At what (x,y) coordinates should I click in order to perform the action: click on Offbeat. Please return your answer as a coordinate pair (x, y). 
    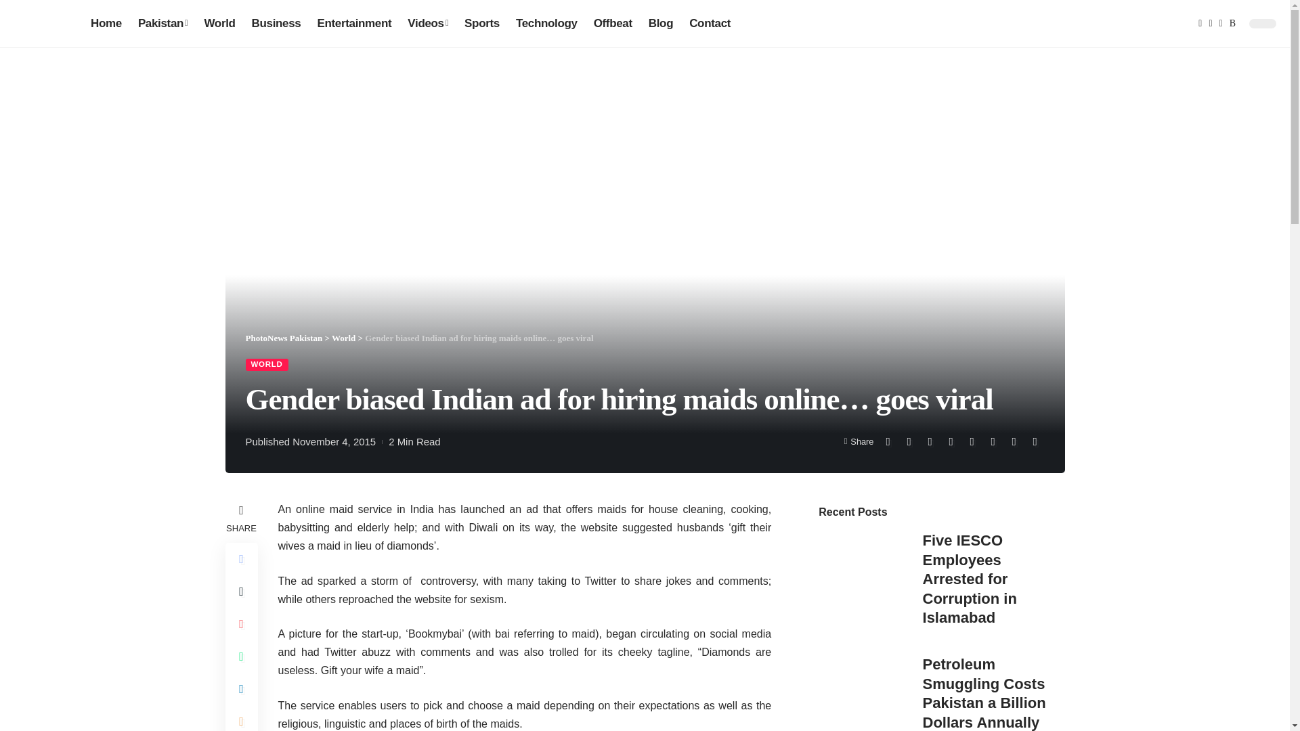
    Looking at the image, I should click on (613, 23).